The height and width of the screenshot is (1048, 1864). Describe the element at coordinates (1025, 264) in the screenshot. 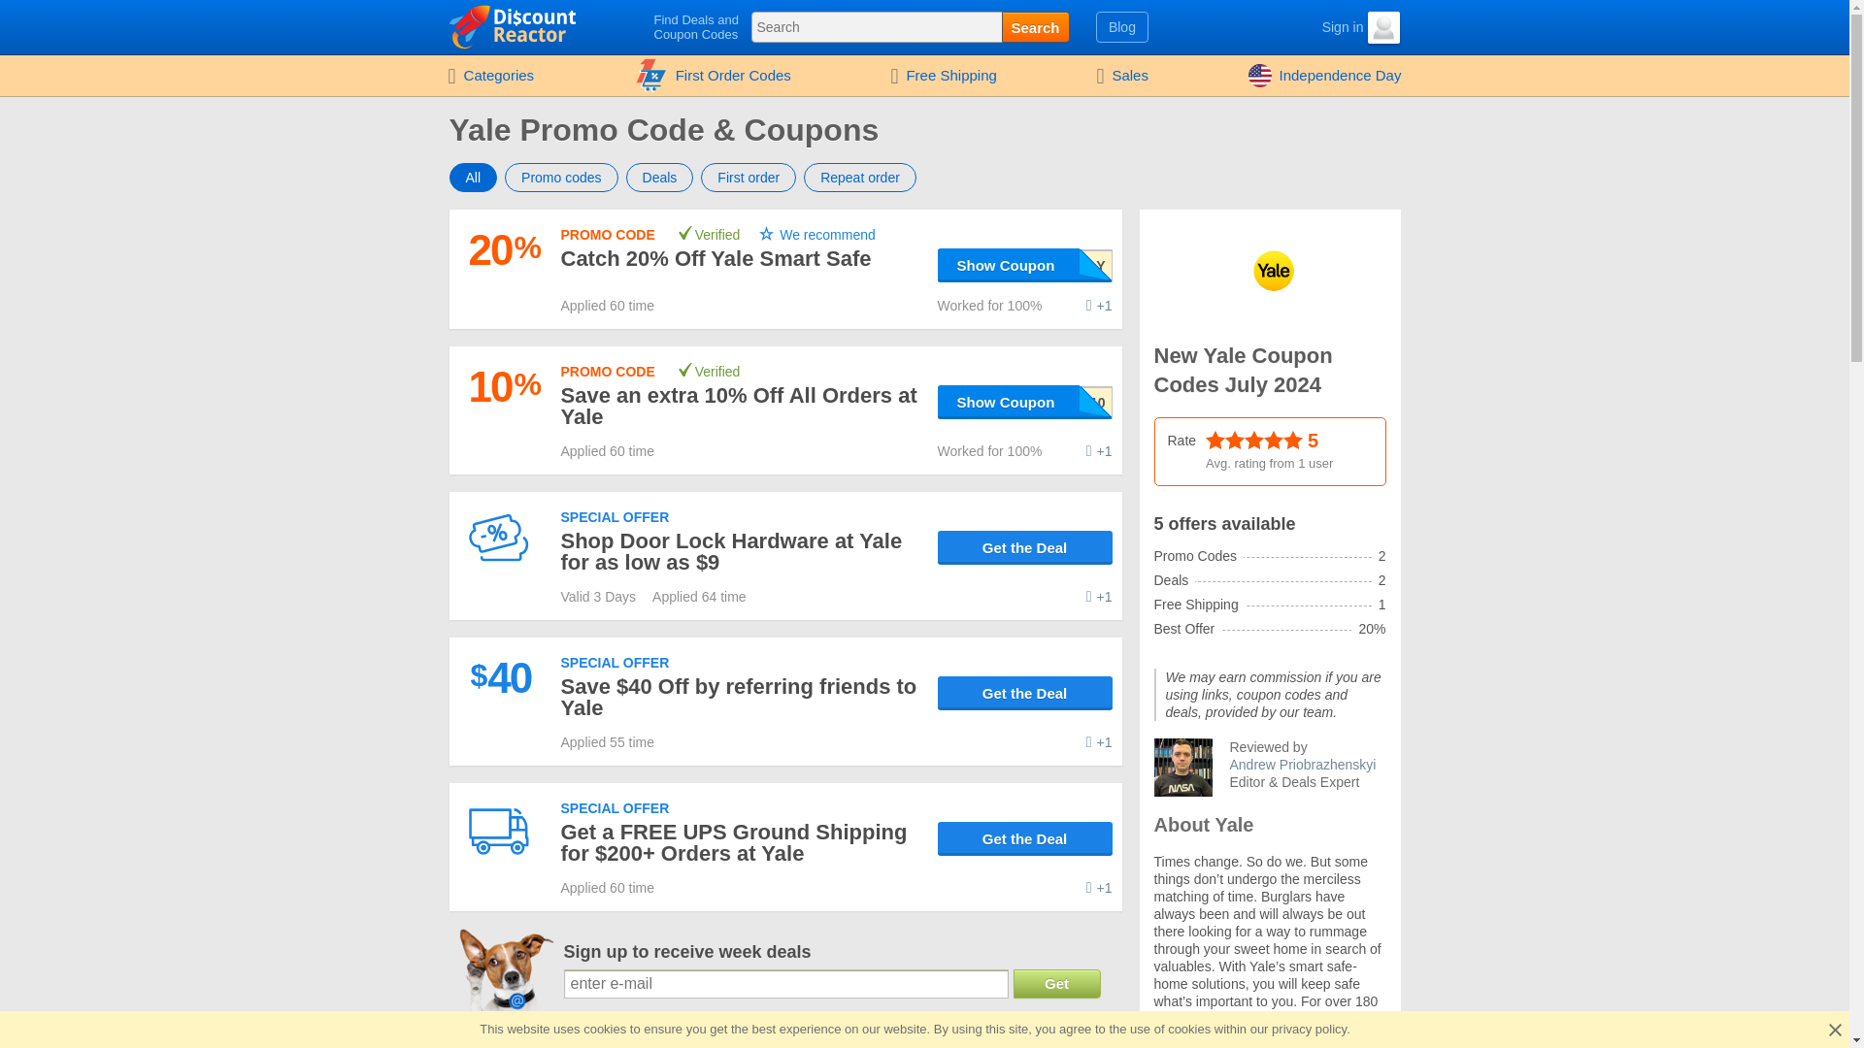

I see `Show Coupon` at that location.